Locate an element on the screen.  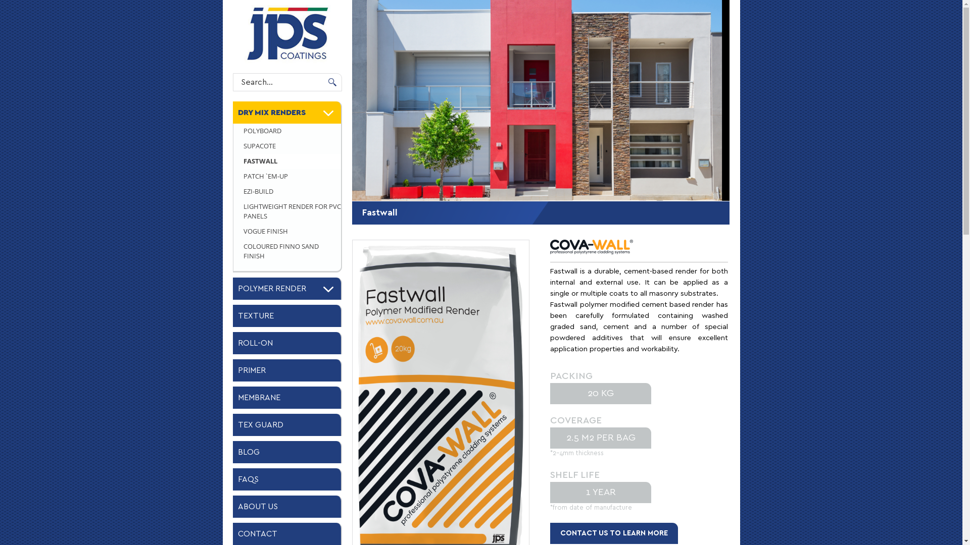
CONTACT US TO LEARN MORE is located at coordinates (614, 533).